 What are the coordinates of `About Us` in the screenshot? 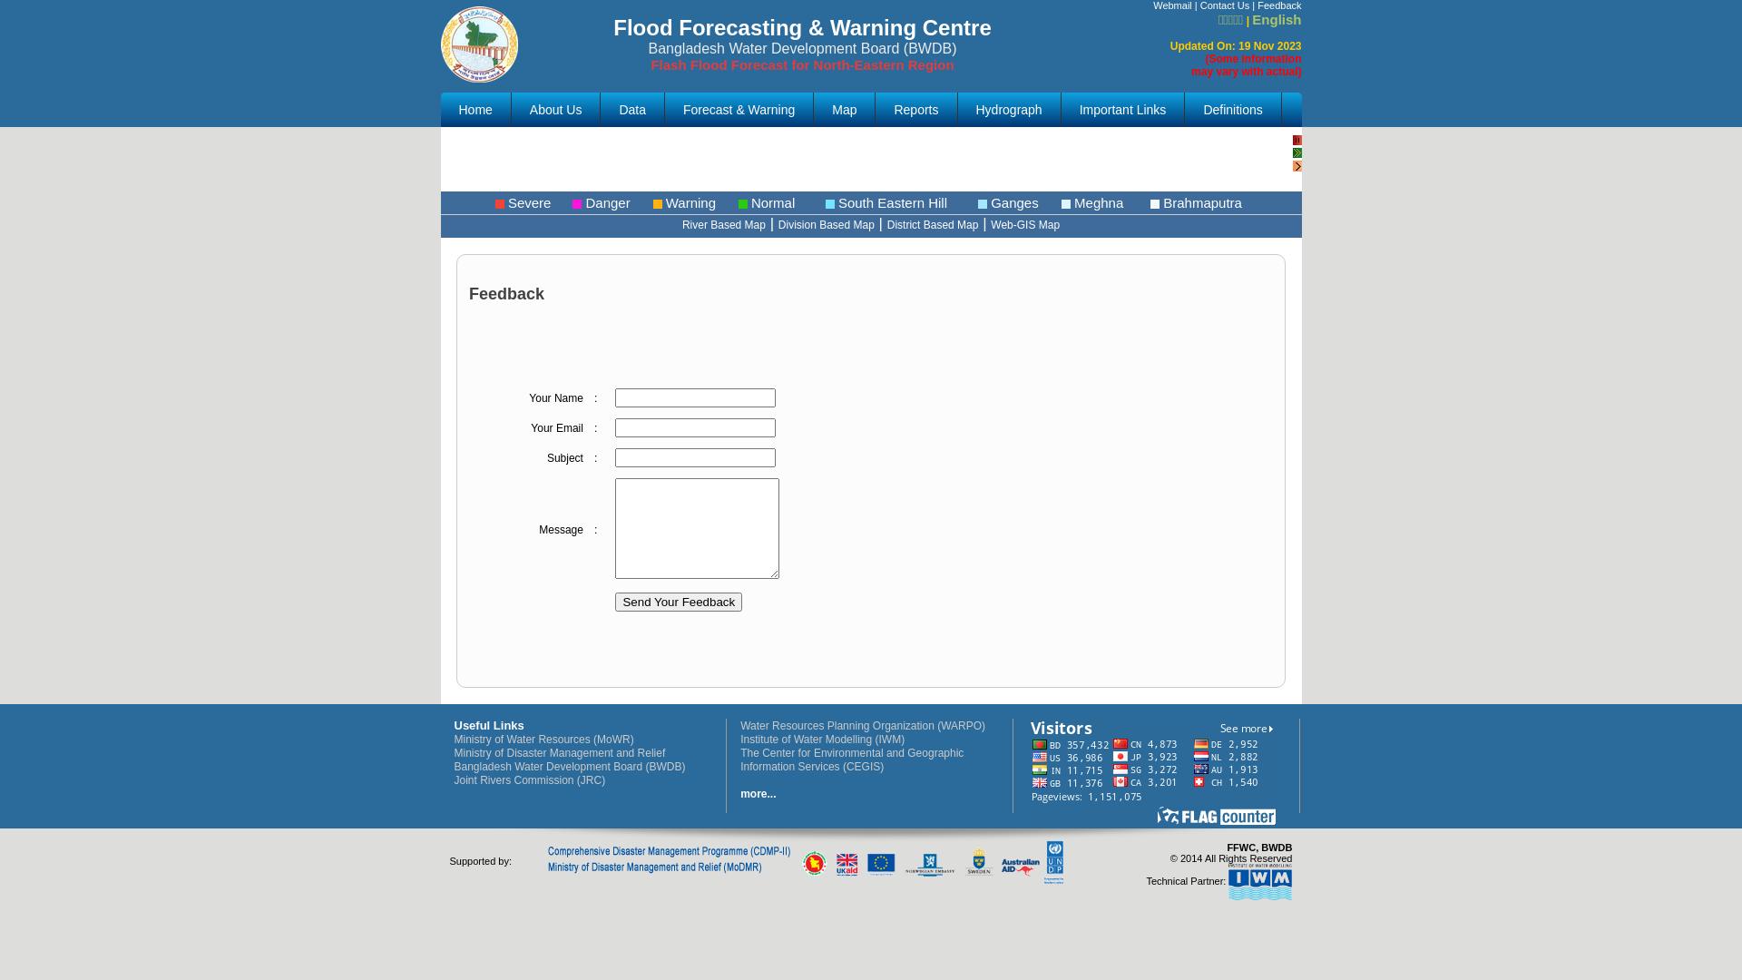 It's located at (556, 110).